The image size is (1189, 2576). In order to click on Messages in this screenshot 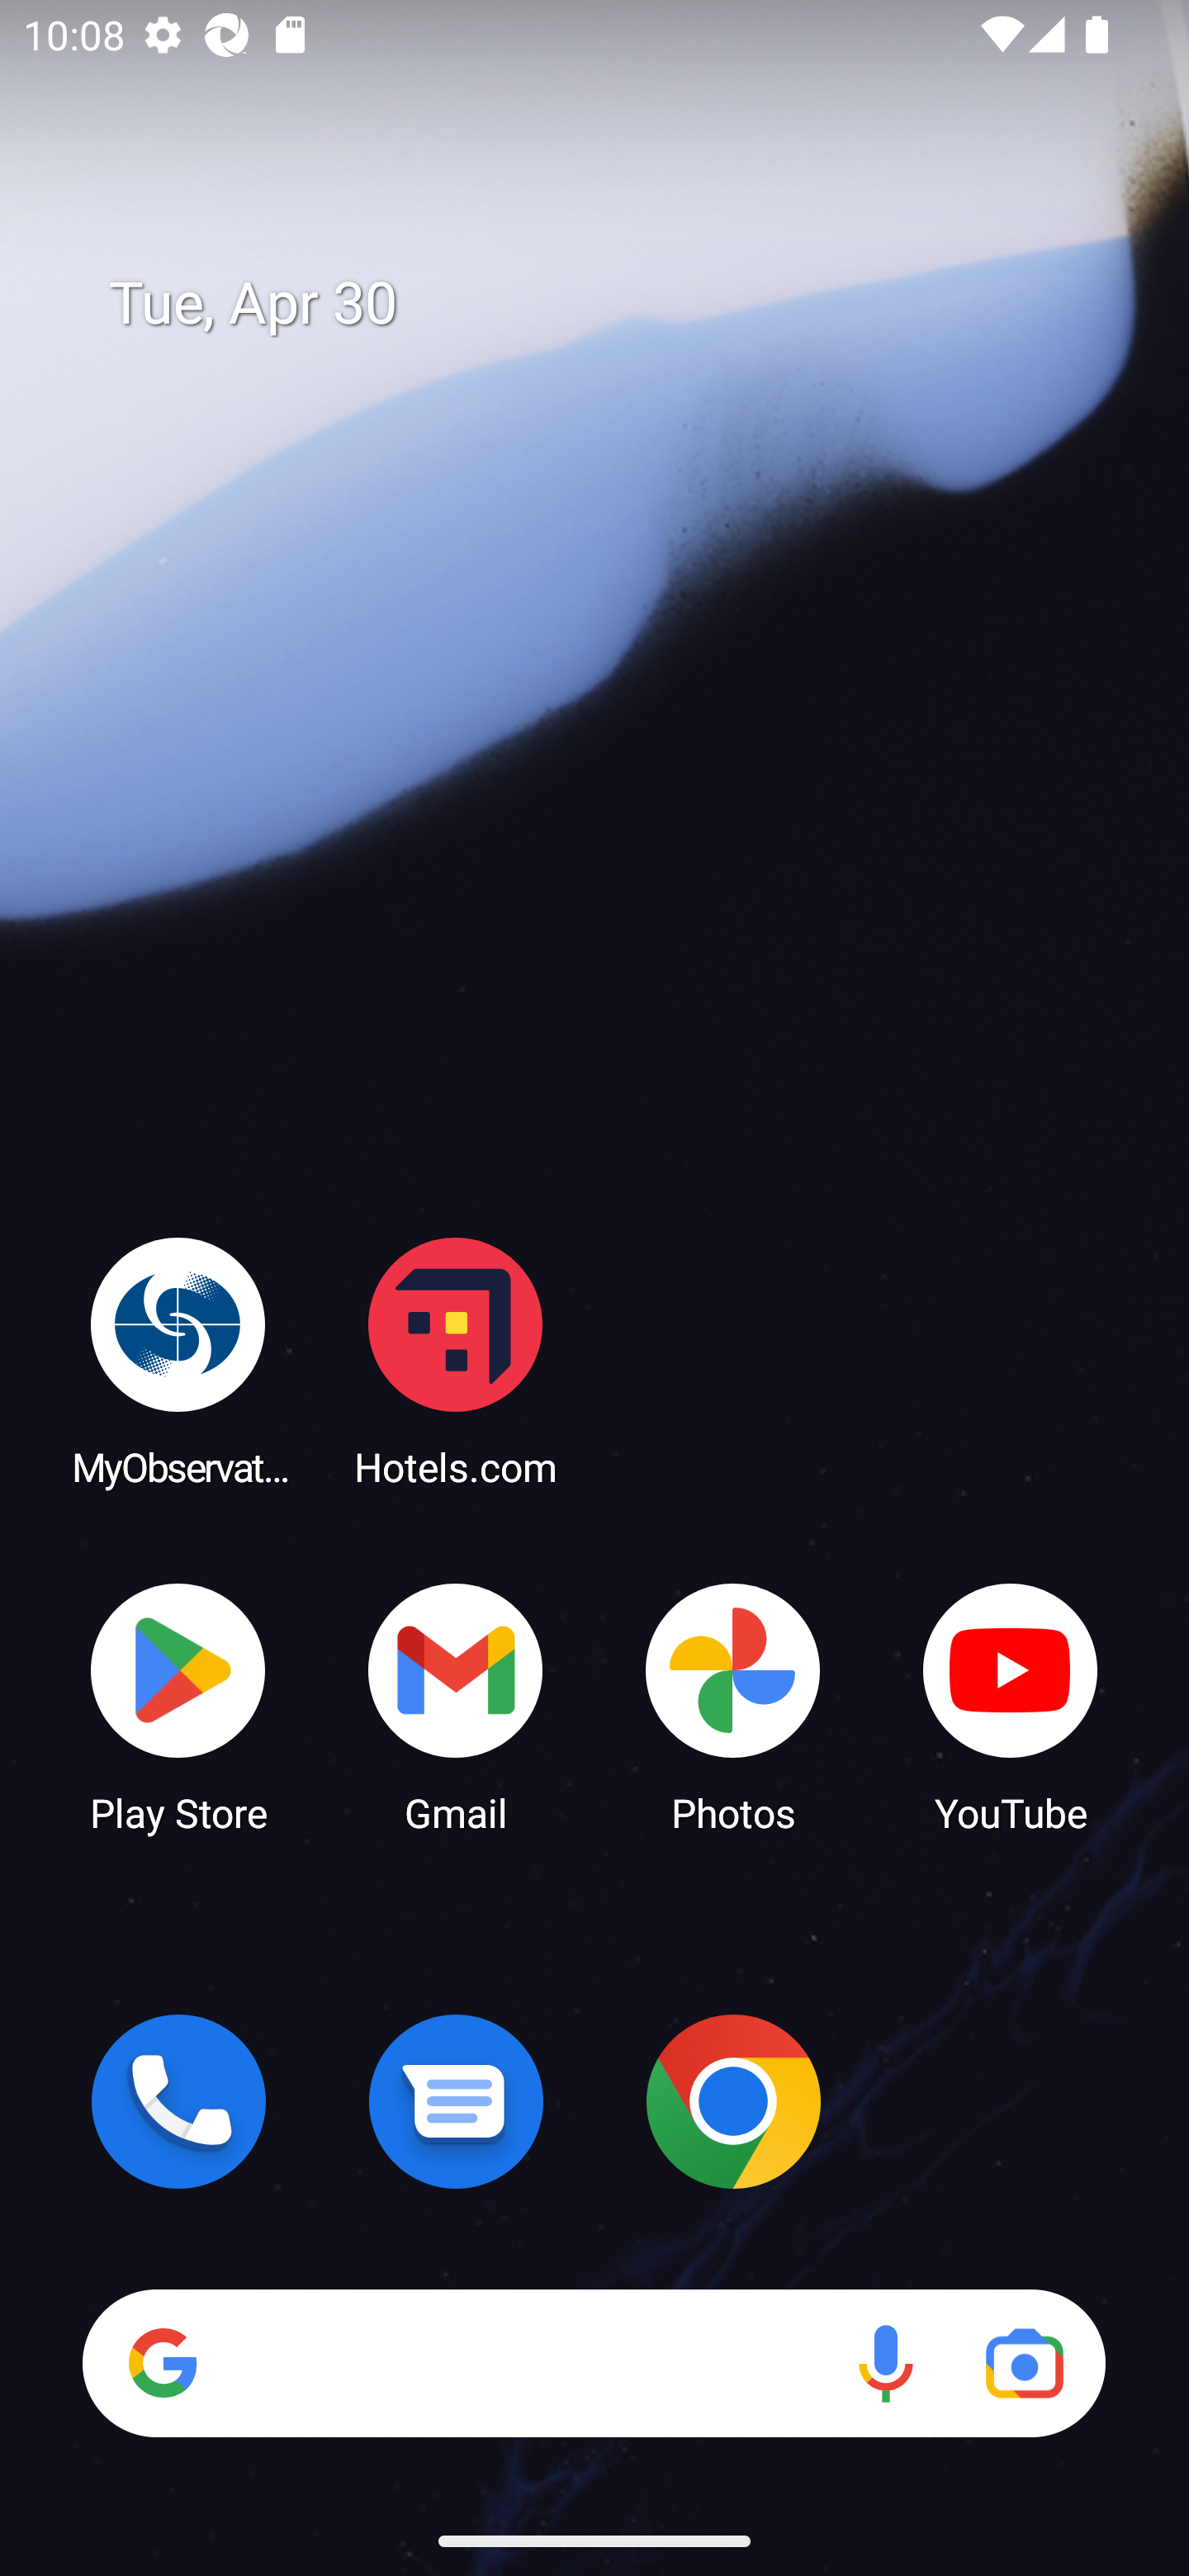, I will do `click(456, 2101)`.